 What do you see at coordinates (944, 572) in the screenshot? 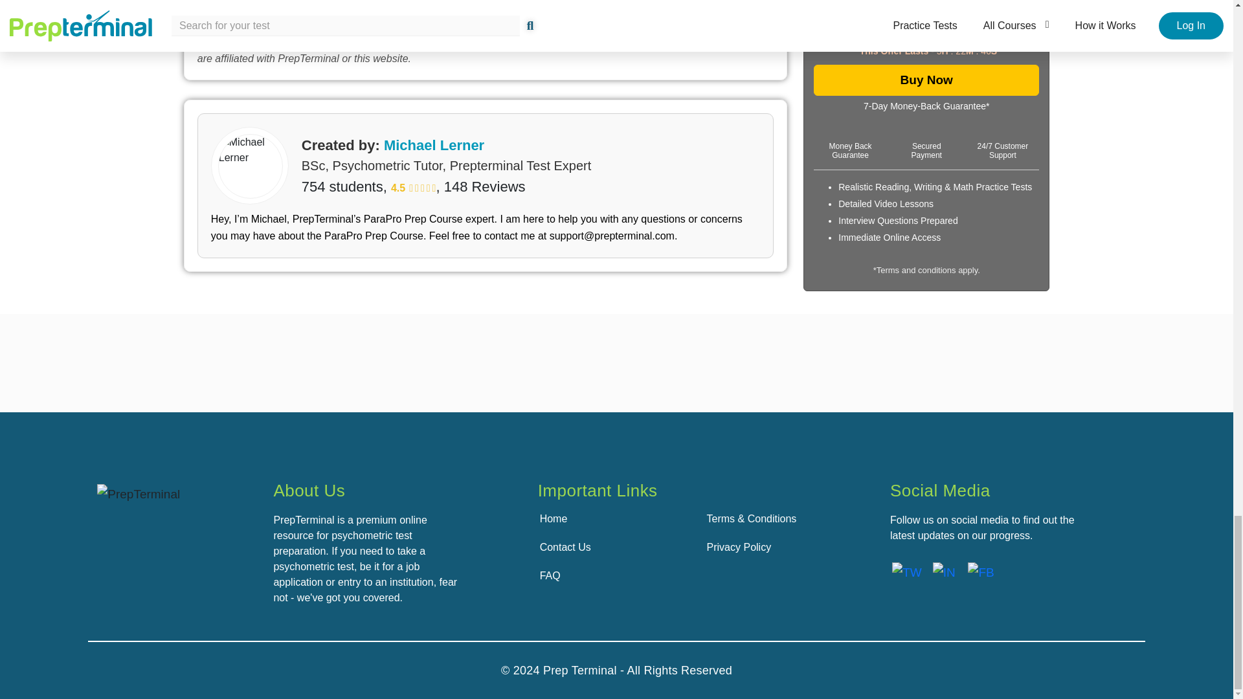
I see `LinkedIn` at bounding box center [944, 572].